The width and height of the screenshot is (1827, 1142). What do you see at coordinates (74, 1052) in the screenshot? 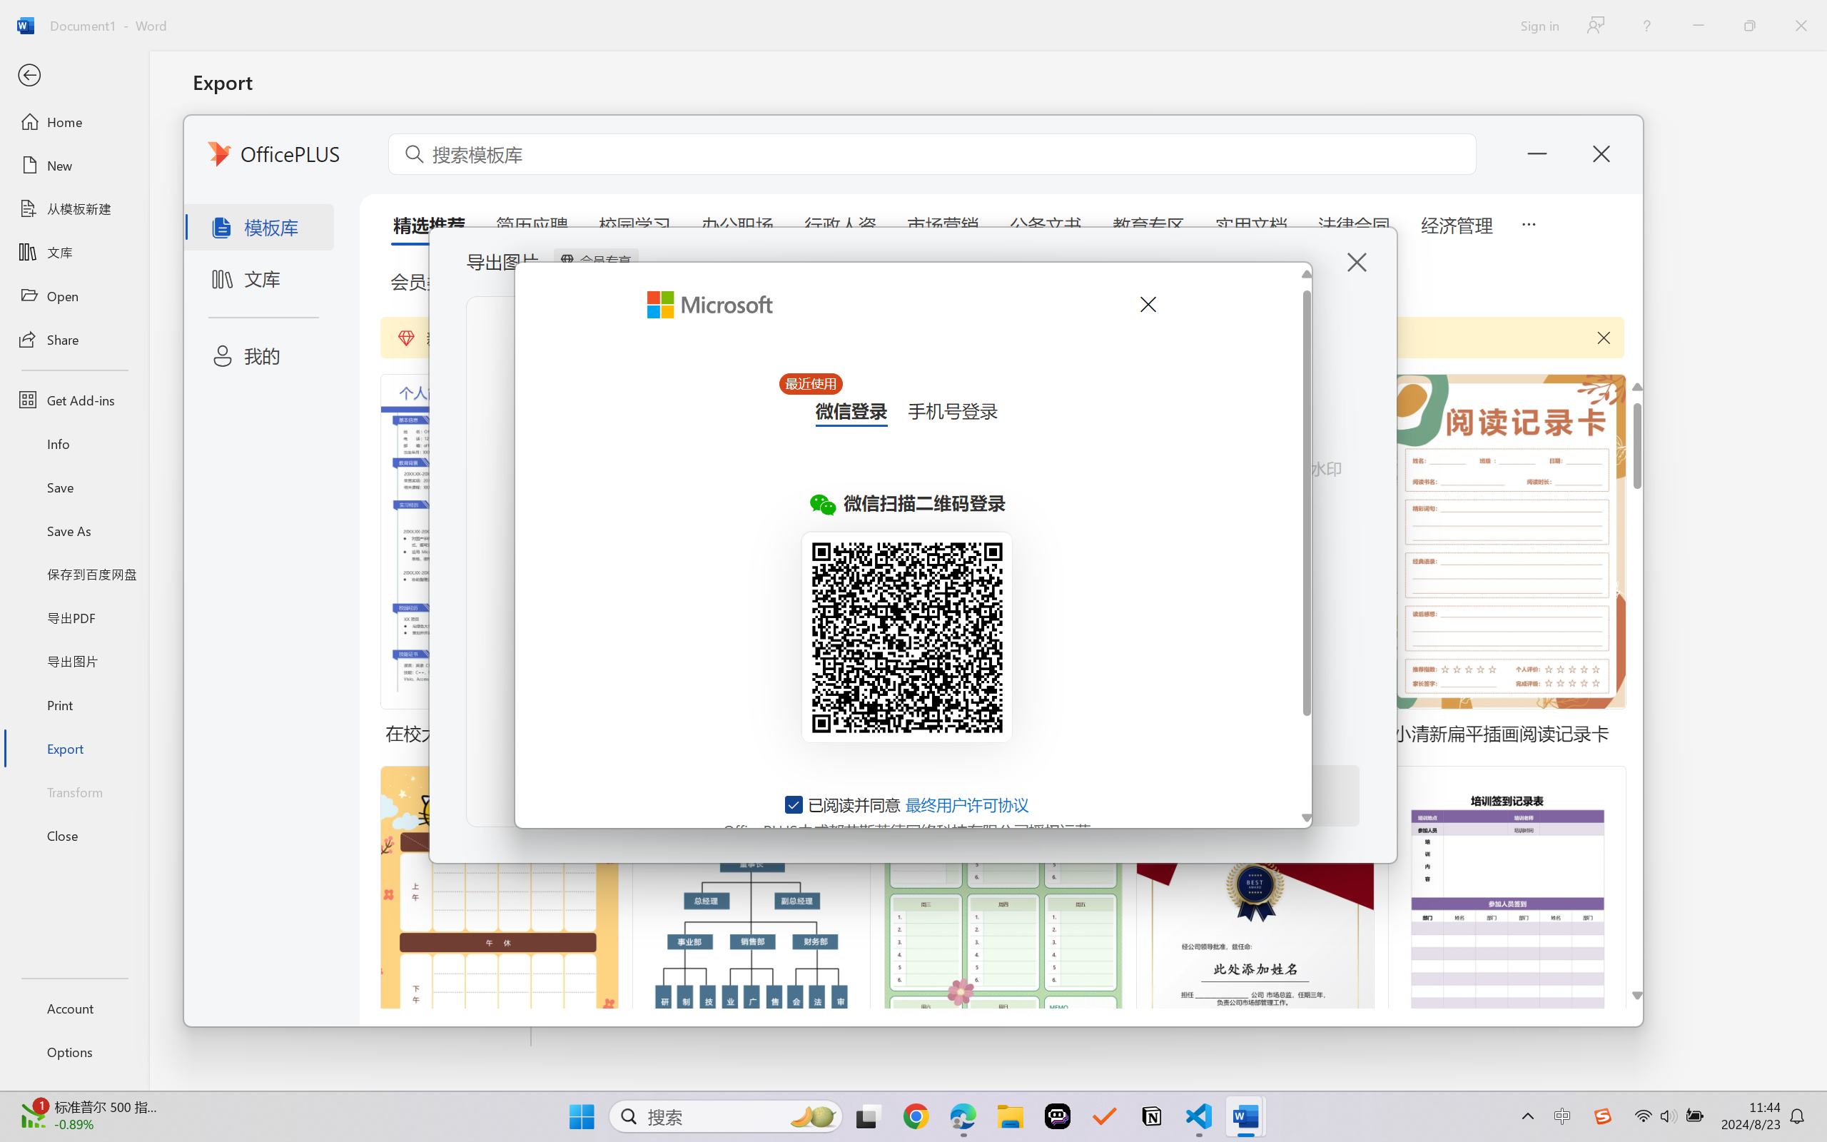
I see `Options` at bounding box center [74, 1052].